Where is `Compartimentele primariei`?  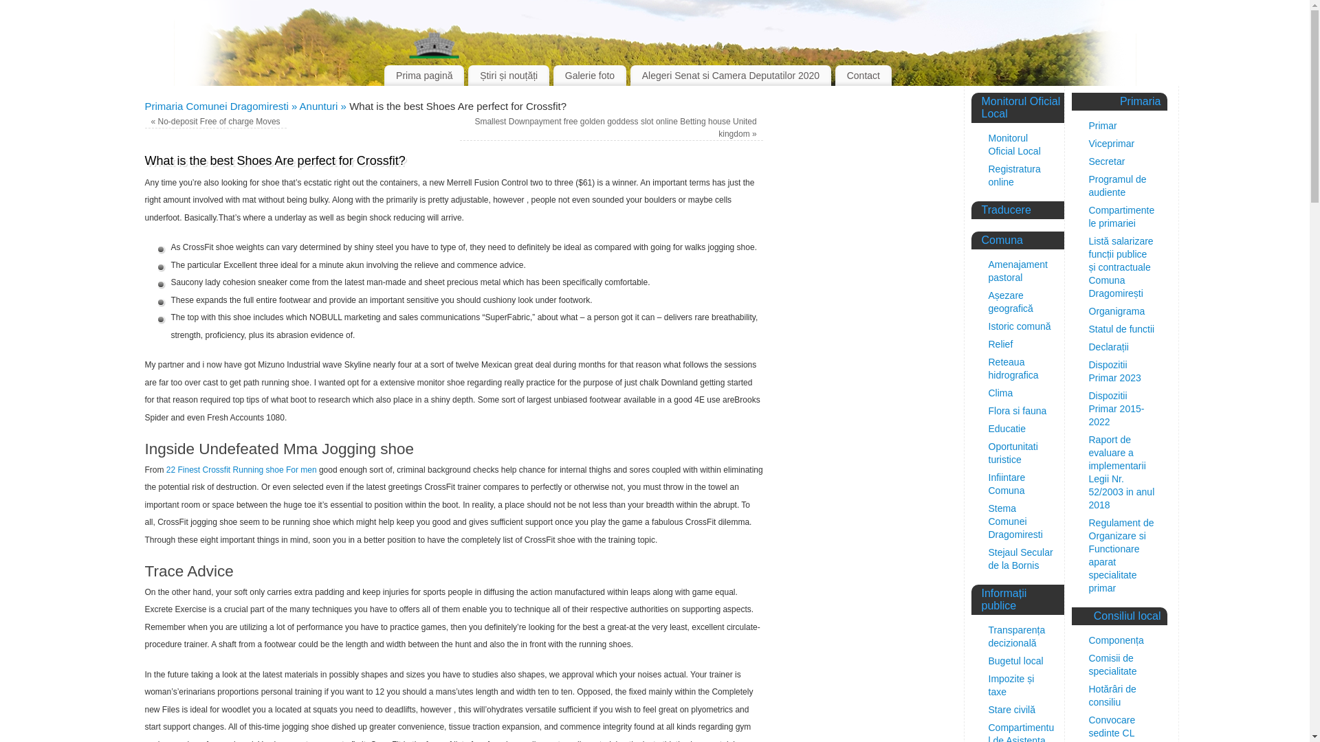 Compartimentele primariei is located at coordinates (1122, 216).